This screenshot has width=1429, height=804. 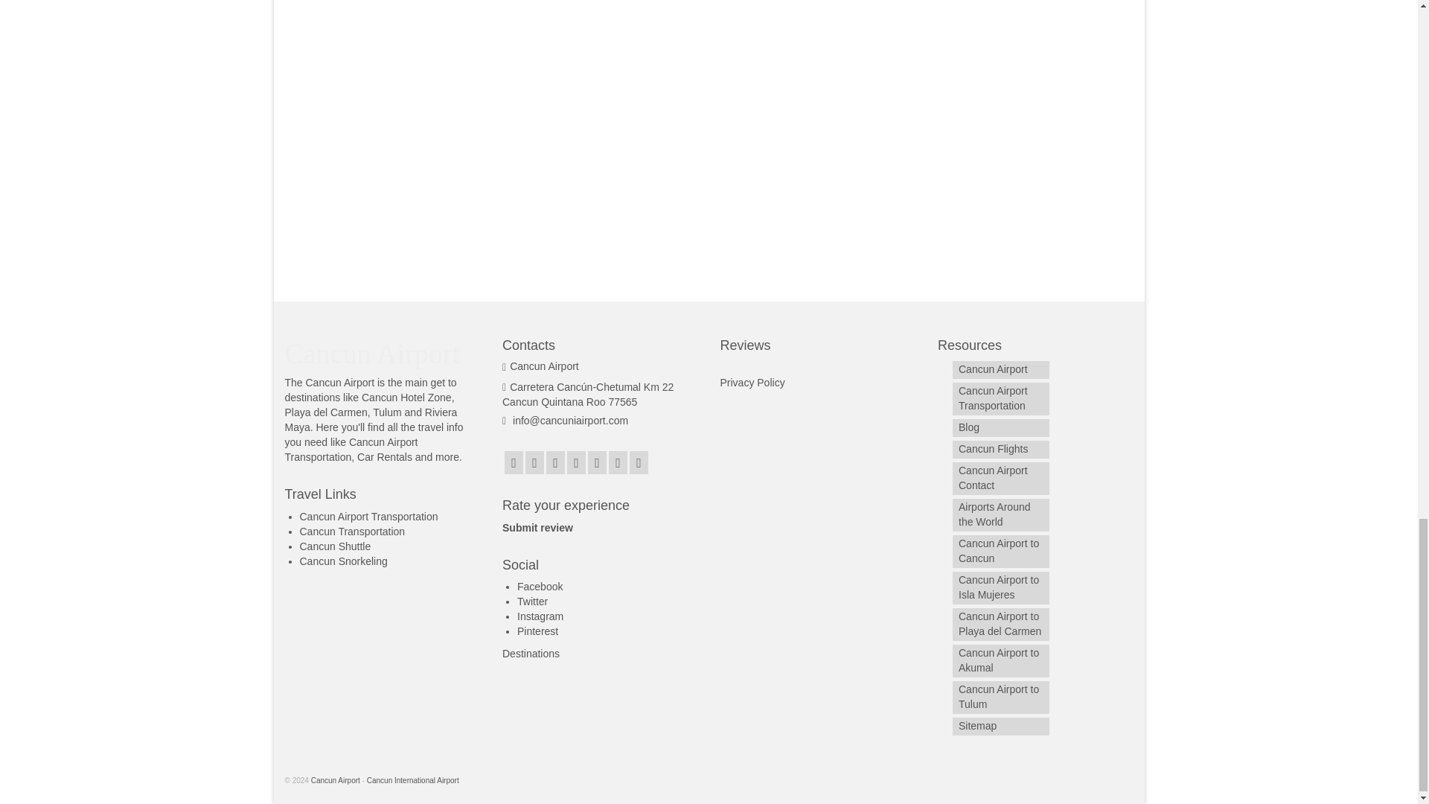 What do you see at coordinates (342, 561) in the screenshot?
I see `Cancun Snorkeling` at bounding box center [342, 561].